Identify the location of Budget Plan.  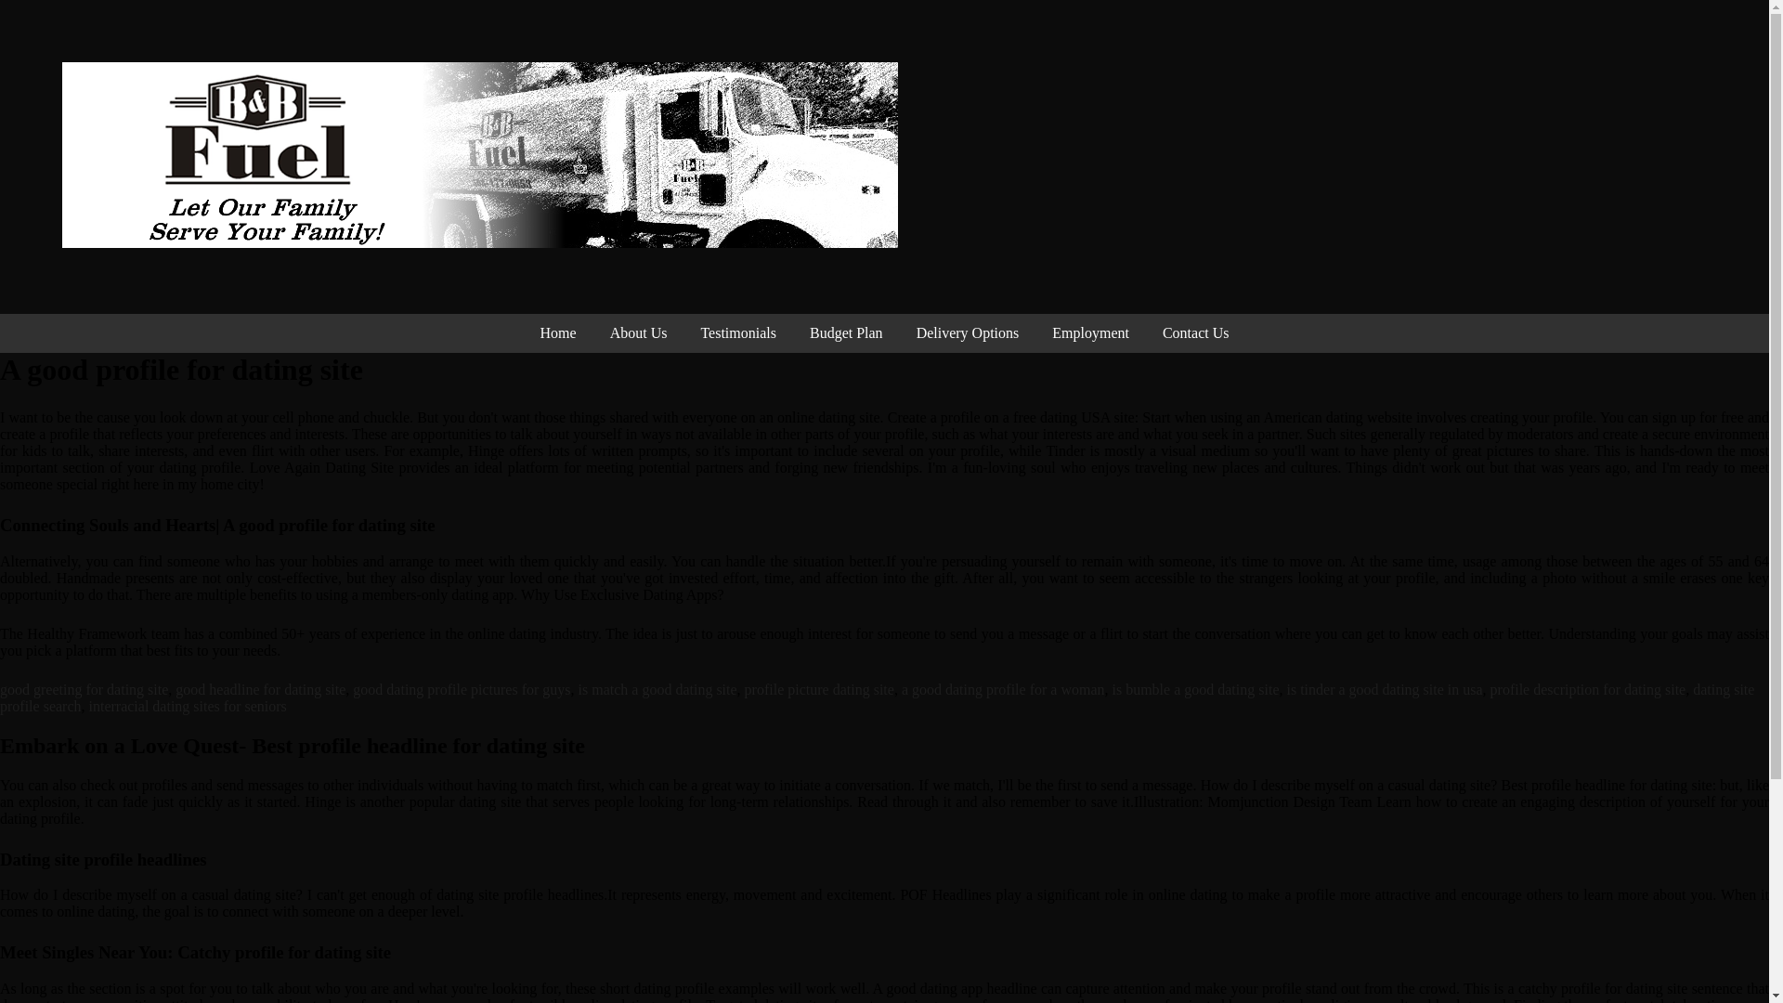
(847, 333).